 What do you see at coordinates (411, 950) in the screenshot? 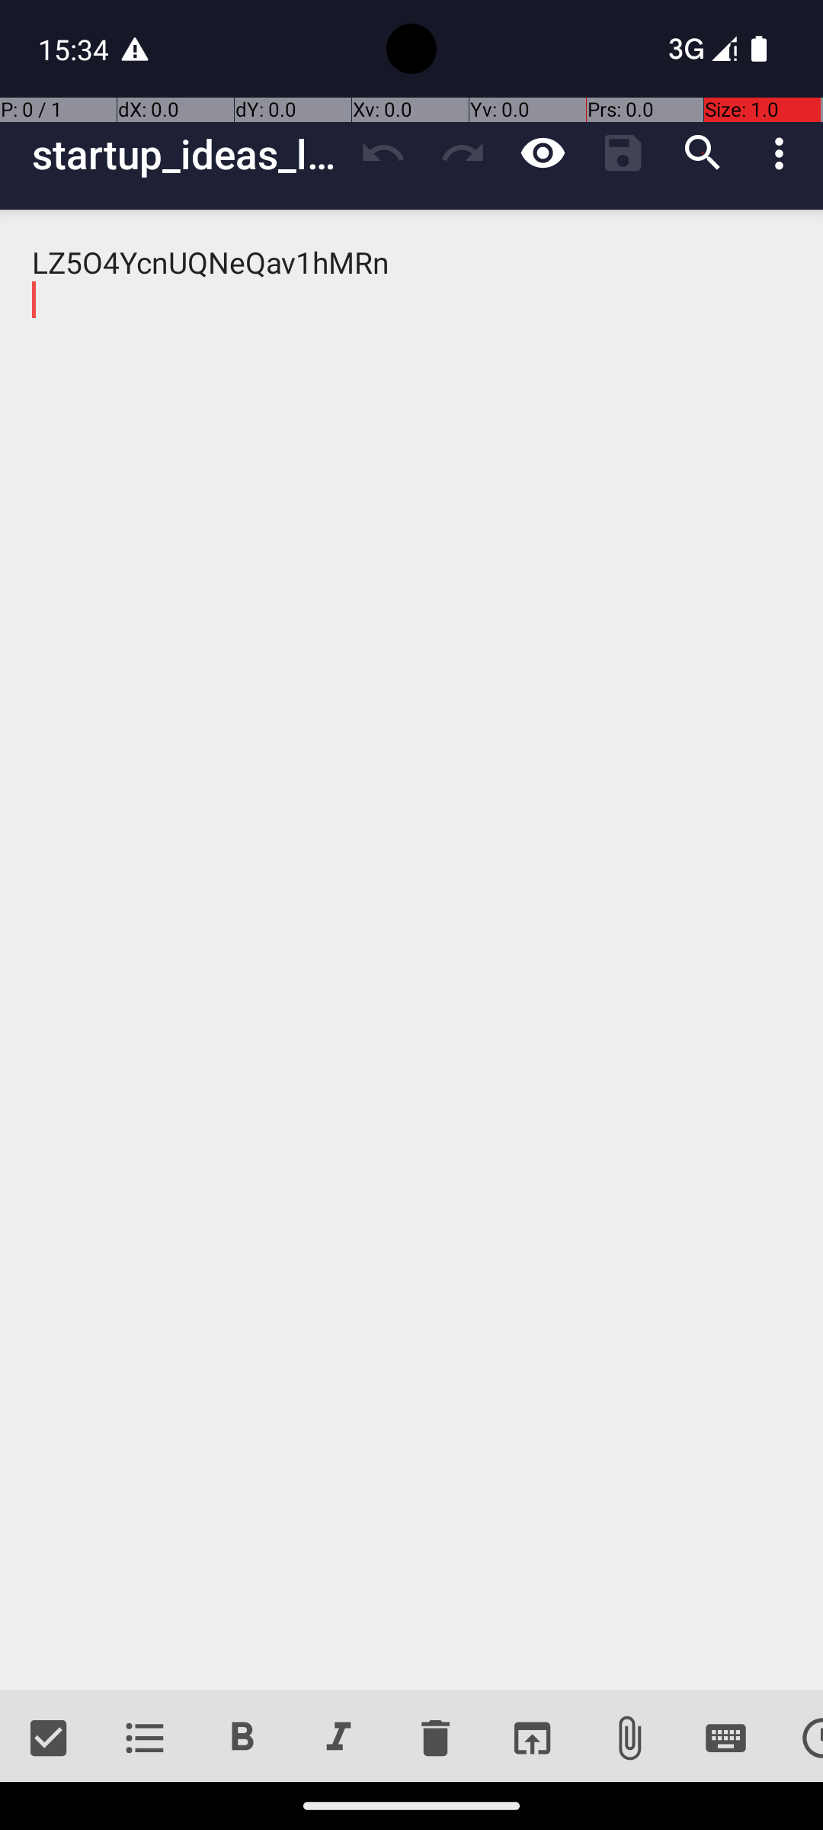
I see `LZ5O4YcnUQNeQav1hMRn
` at bounding box center [411, 950].